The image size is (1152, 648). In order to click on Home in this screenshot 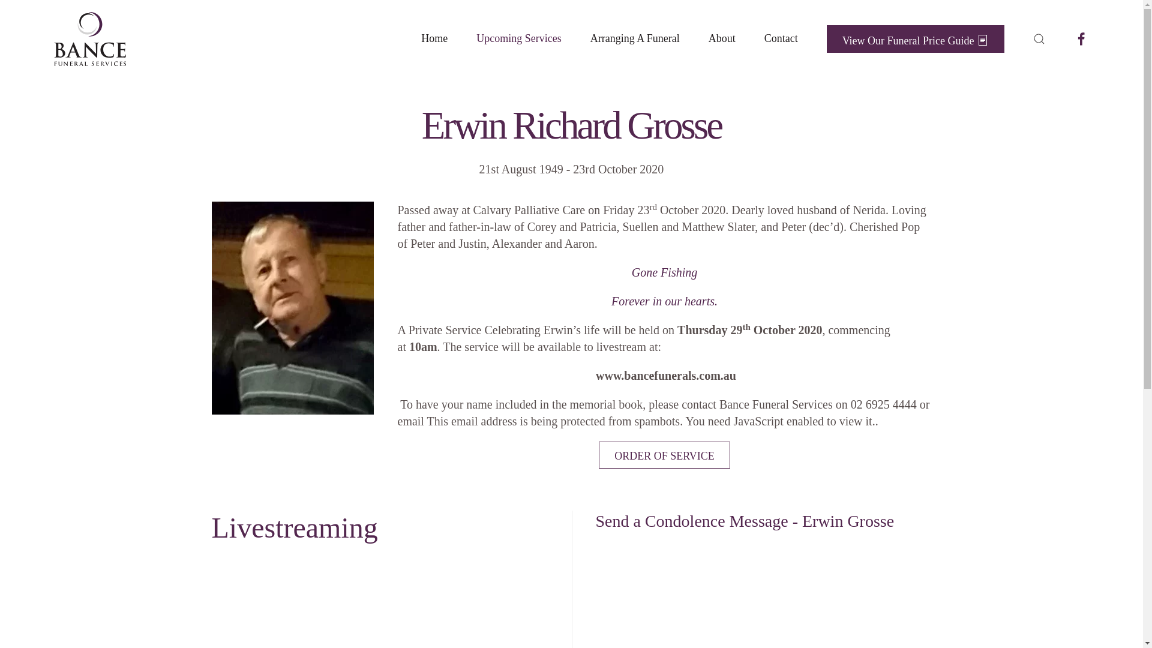, I will do `click(434, 39)`.